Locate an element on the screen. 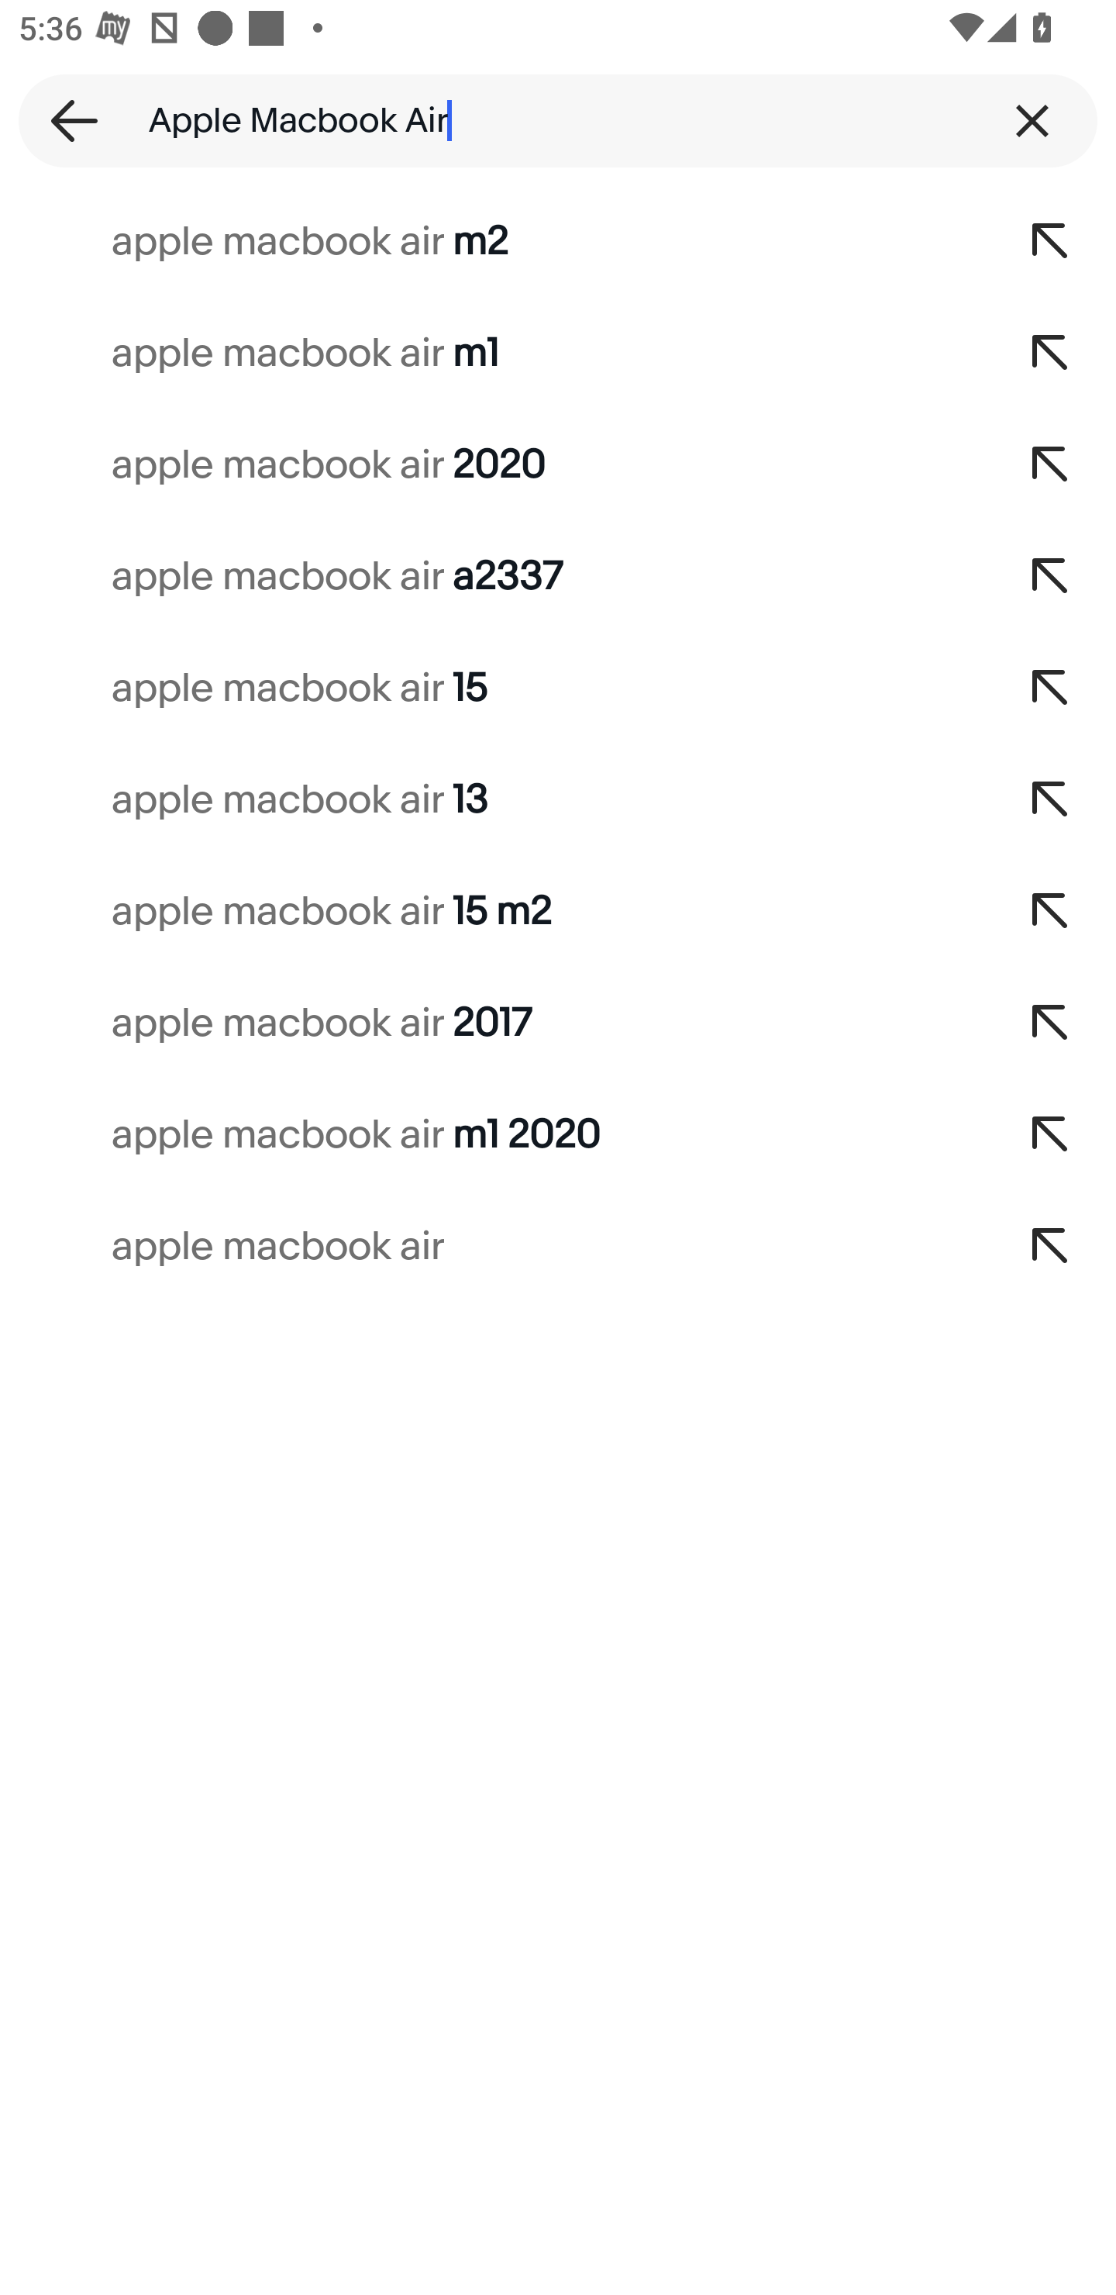 The image size is (1116, 2295). Back is located at coordinates (65, 120).